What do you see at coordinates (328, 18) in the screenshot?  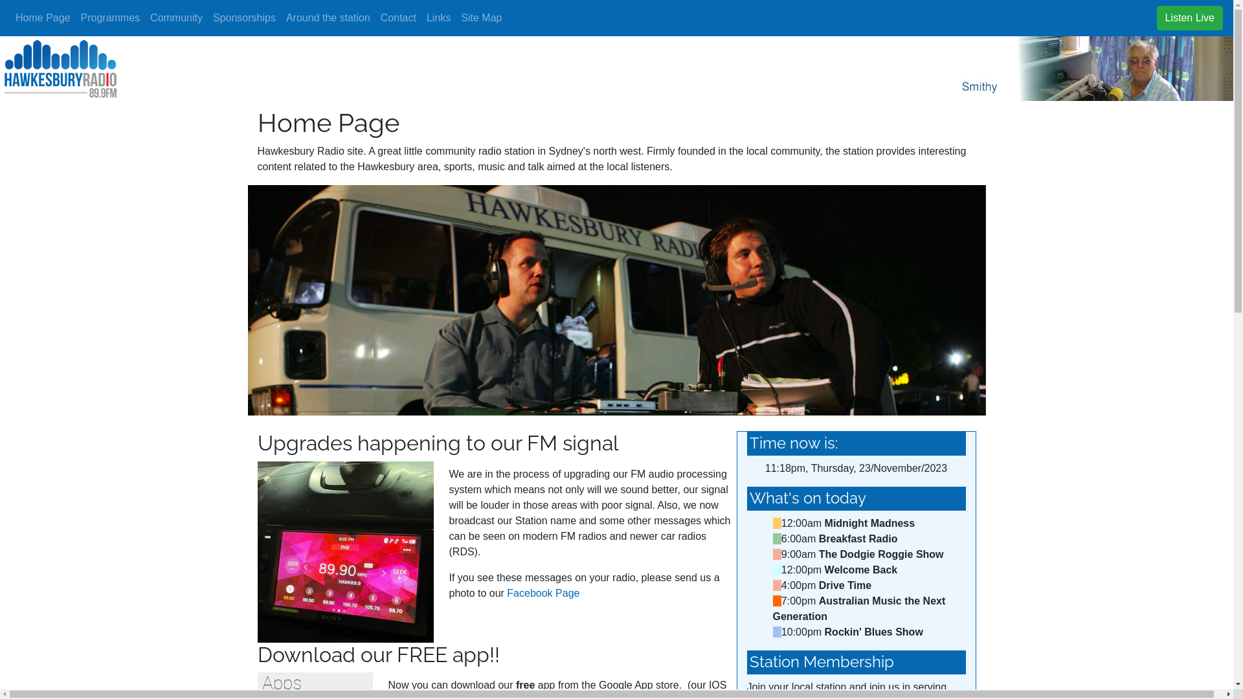 I see `Around the station` at bounding box center [328, 18].